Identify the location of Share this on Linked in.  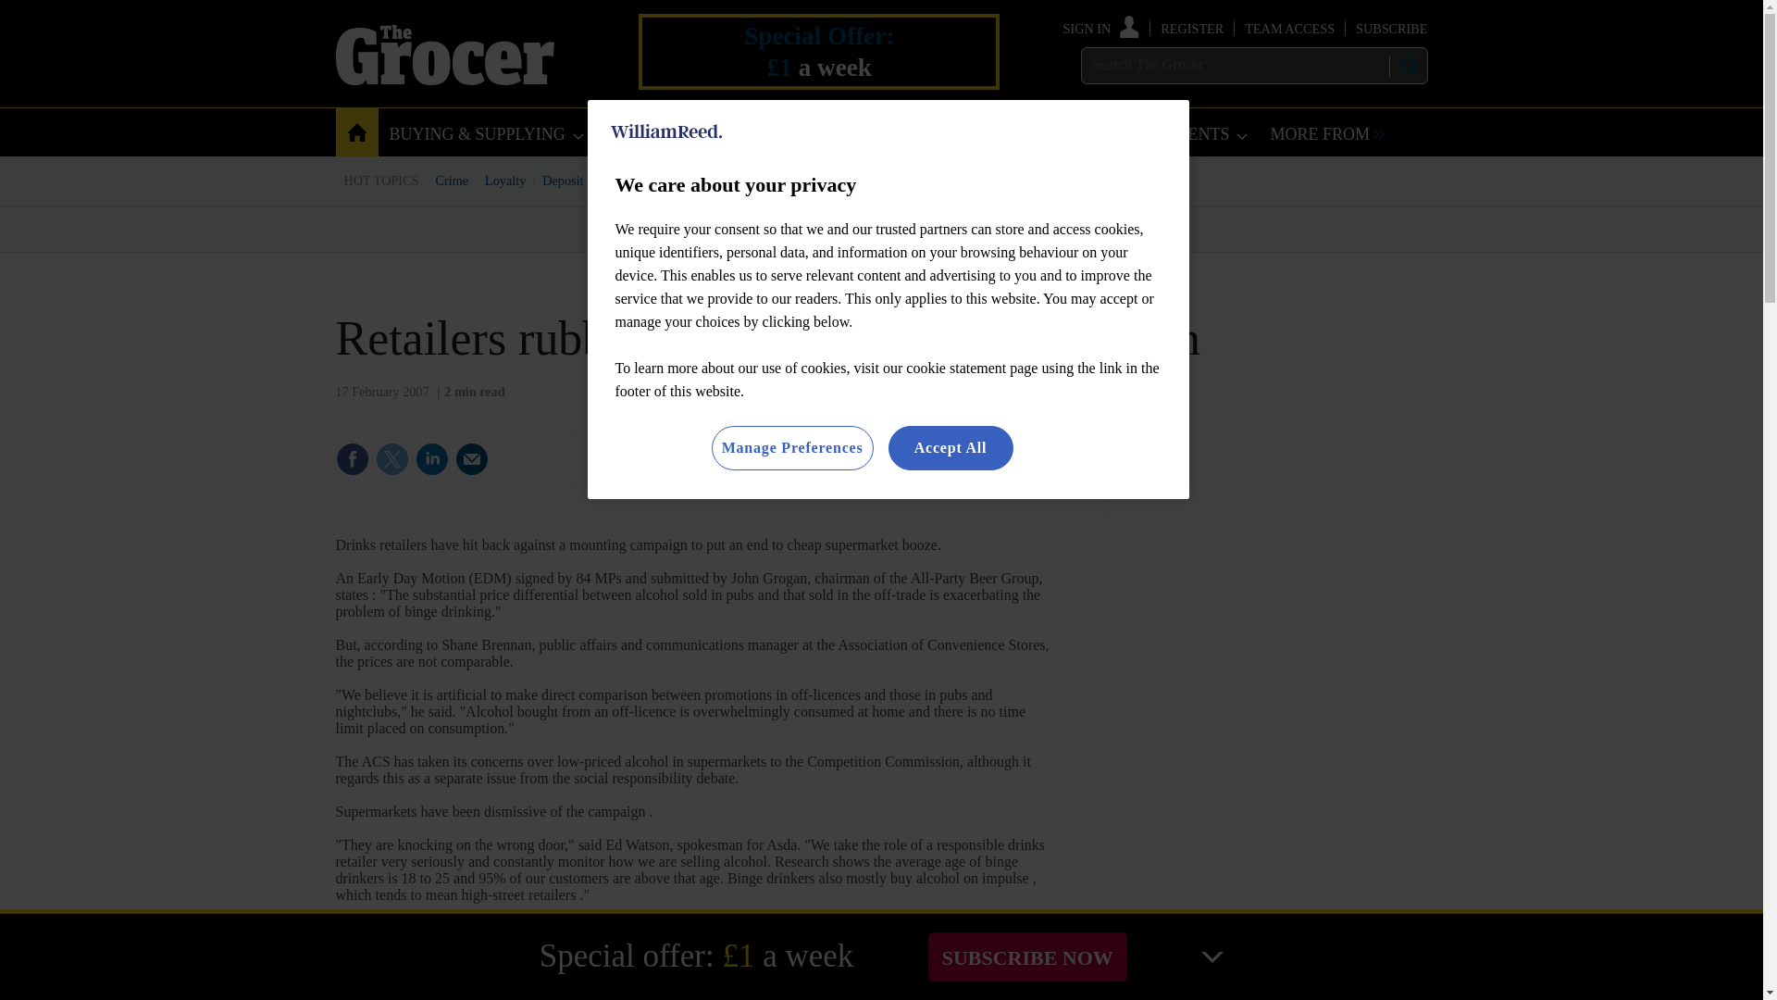
(430, 459).